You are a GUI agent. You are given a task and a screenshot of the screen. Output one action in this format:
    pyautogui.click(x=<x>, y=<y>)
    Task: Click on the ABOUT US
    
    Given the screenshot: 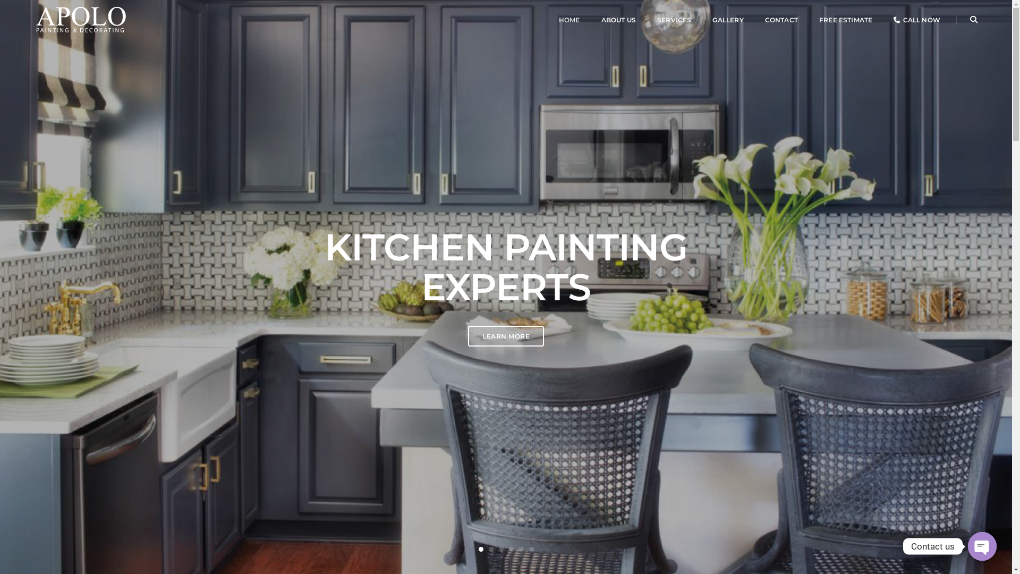 What is the action you would take?
    pyautogui.click(x=618, y=20)
    